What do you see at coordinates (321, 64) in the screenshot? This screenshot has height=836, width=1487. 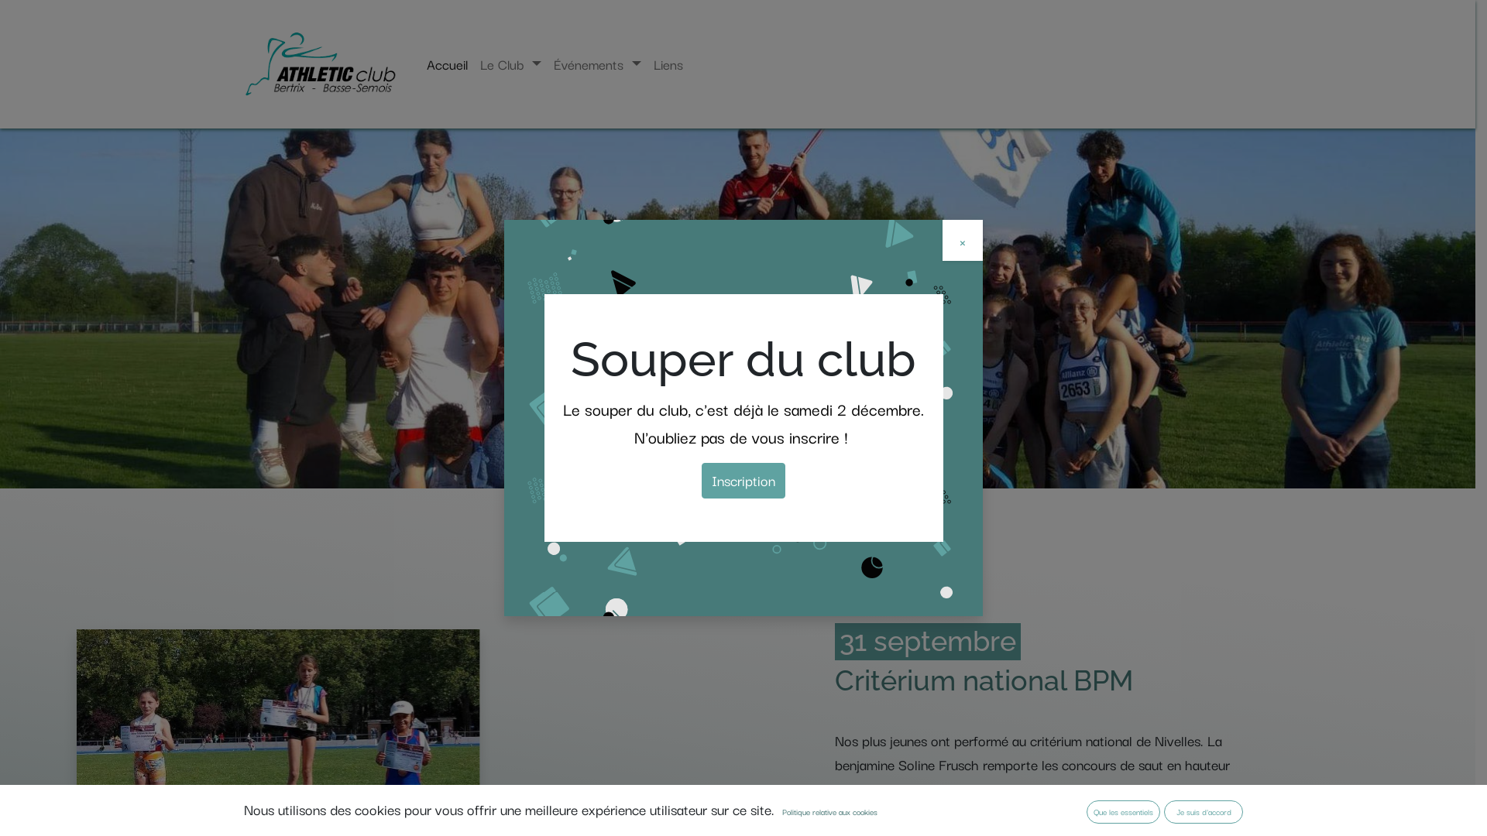 I see `acbbs` at bounding box center [321, 64].